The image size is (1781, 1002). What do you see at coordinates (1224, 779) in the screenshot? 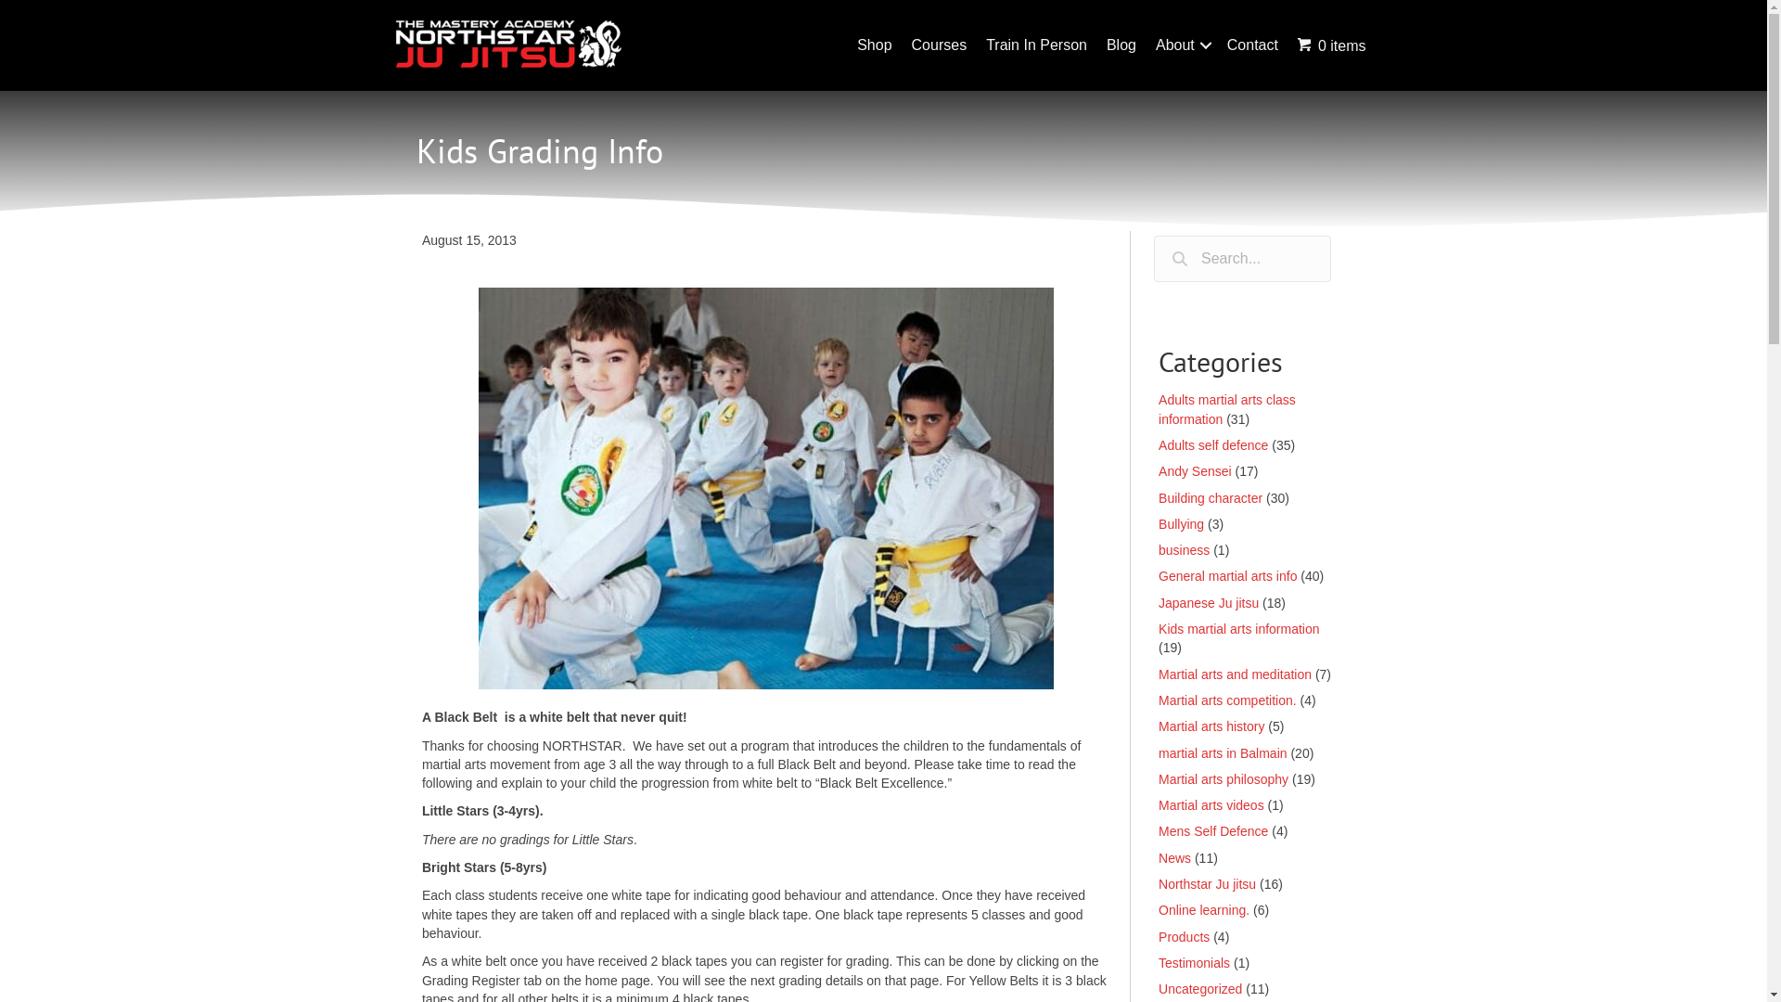
I see `Martial arts philosophy` at bounding box center [1224, 779].